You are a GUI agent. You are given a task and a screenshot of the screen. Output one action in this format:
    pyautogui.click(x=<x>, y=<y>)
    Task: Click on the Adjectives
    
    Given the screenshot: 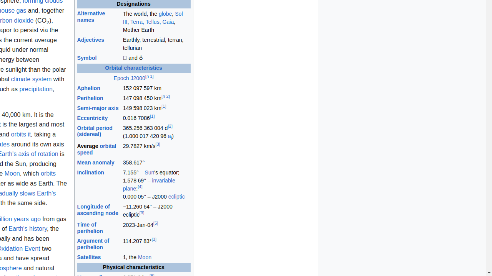 What is the action you would take?
    pyautogui.click(x=91, y=40)
    